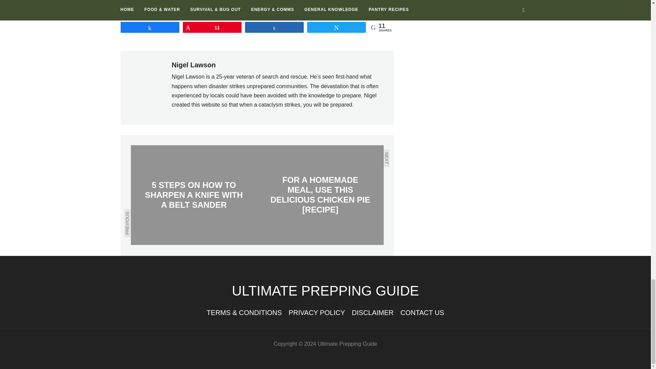 The image size is (656, 369). Describe the element at coordinates (194, 195) in the screenshot. I see `5 STEPS ON HOW TO SHARPEN A KNIFE WITH A BELT SANDER` at that location.